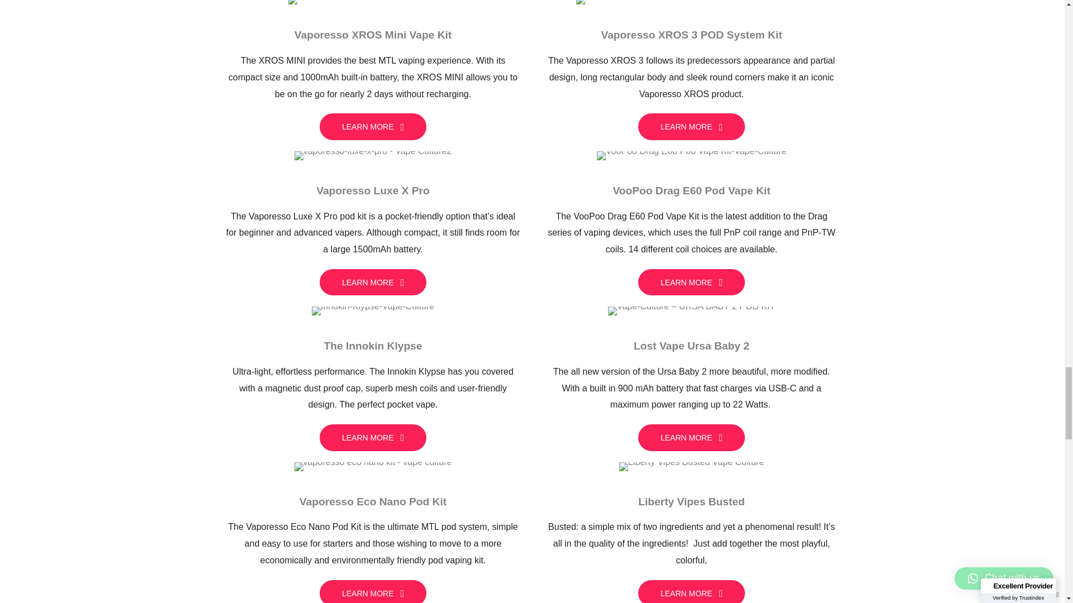 The height and width of the screenshot is (603, 1073). Describe the element at coordinates (691, 283) in the screenshot. I see `LEARN MORE` at that location.